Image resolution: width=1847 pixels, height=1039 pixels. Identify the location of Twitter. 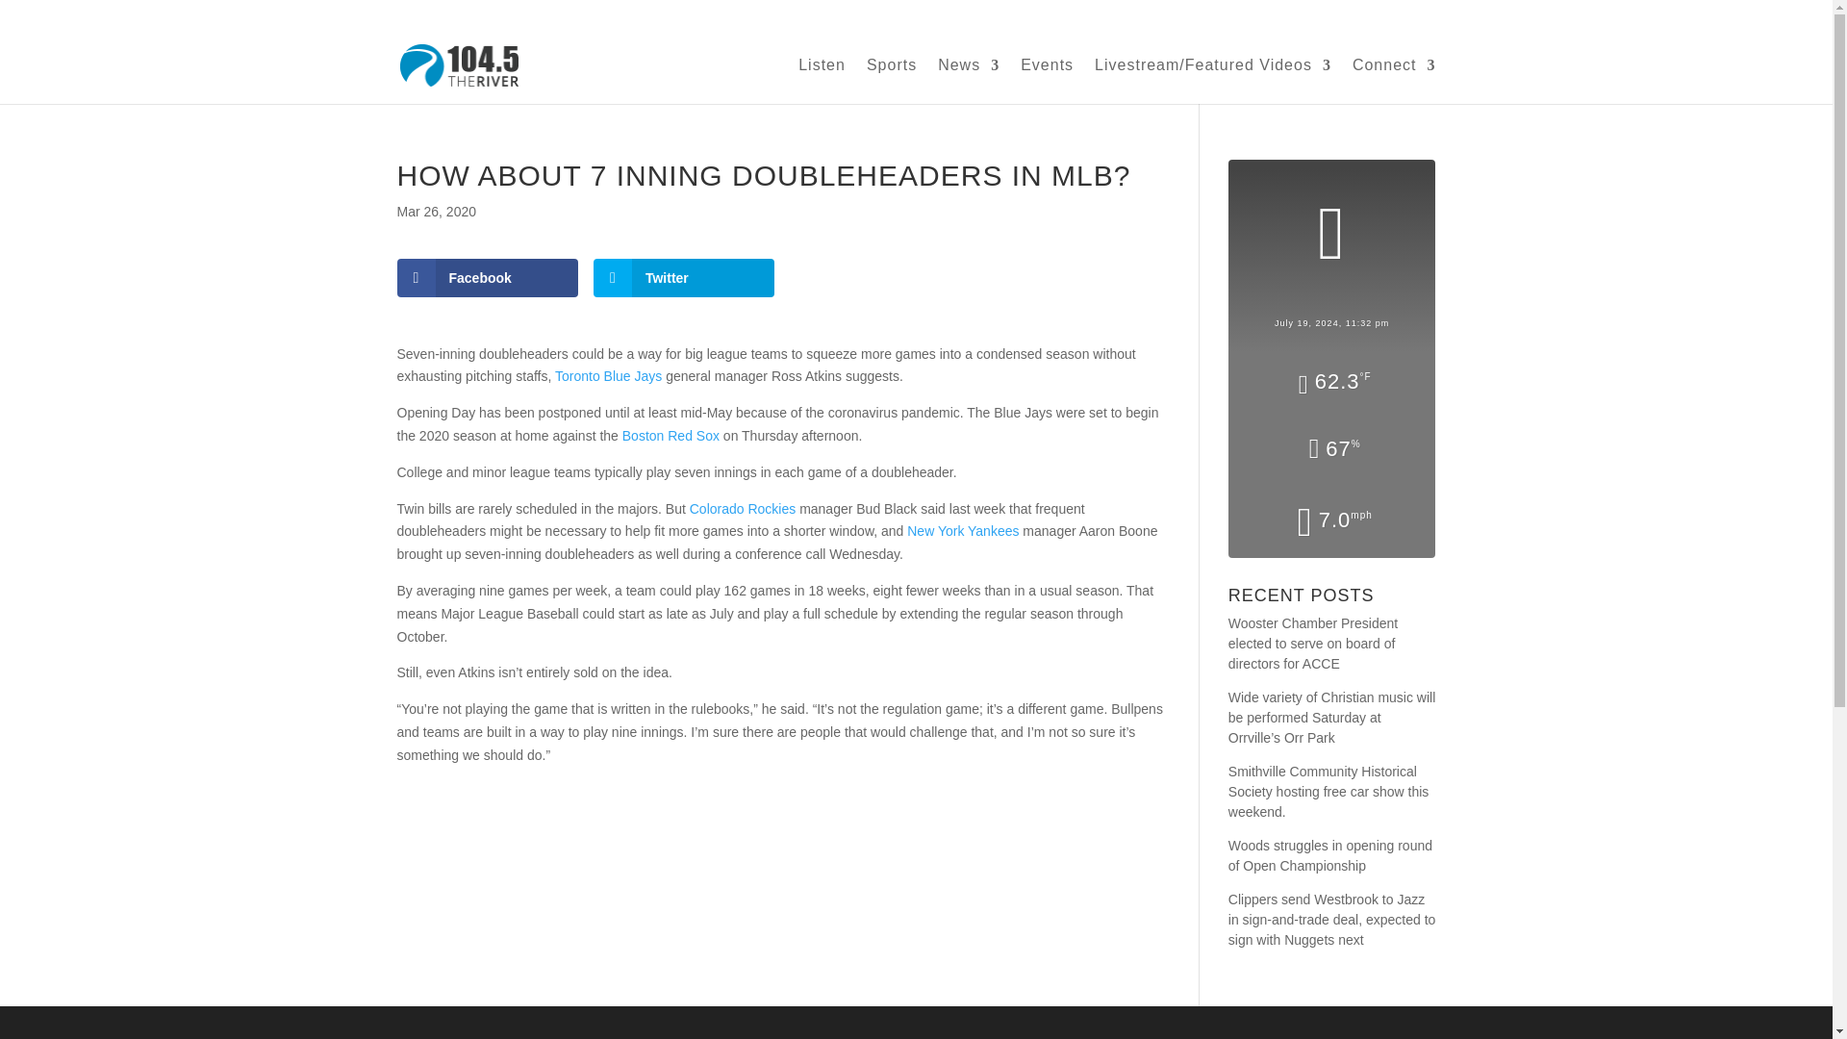
(683, 277).